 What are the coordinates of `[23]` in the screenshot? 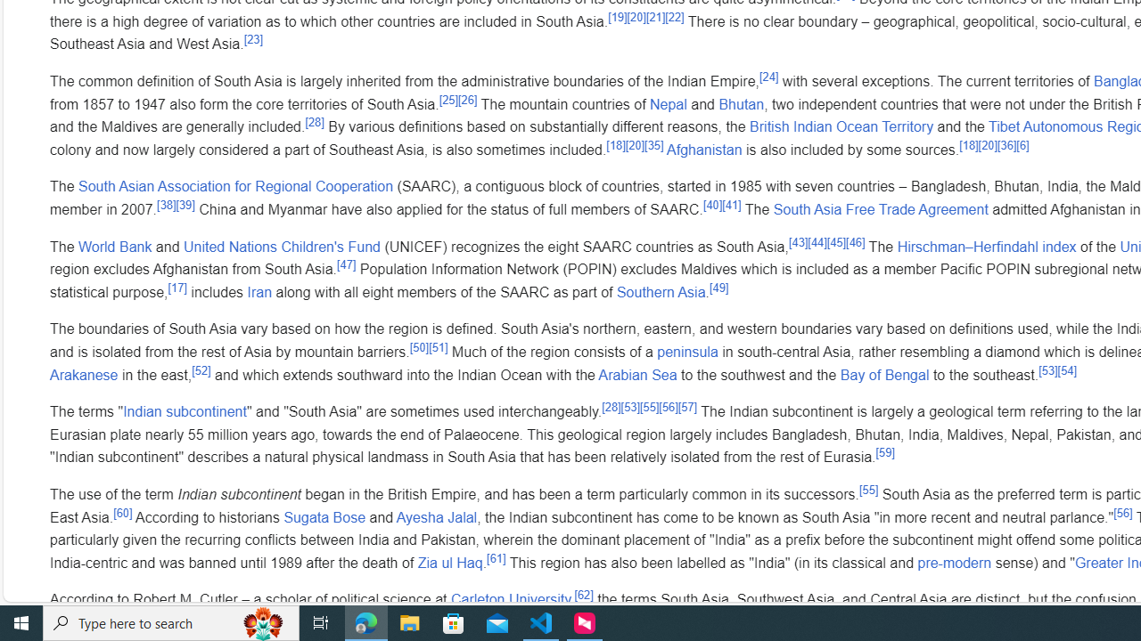 It's located at (252, 39).